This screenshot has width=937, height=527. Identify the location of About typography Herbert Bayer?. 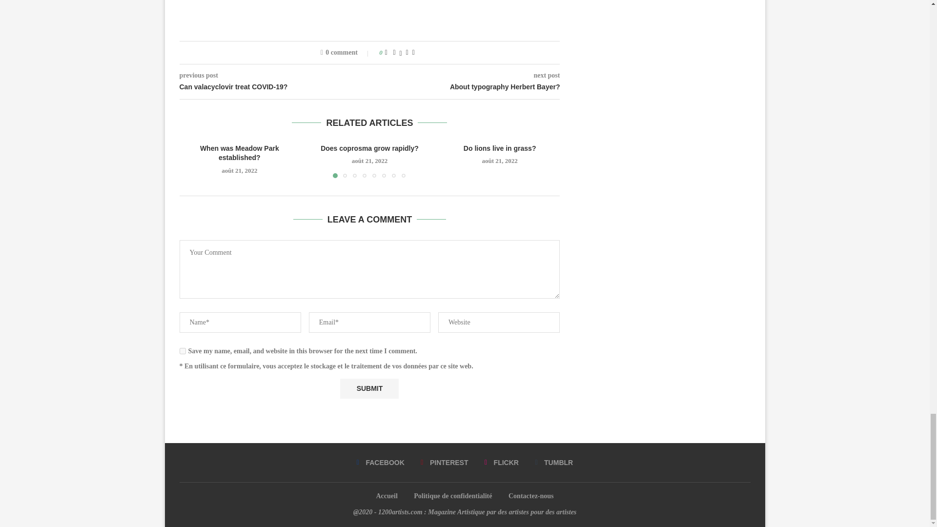
(465, 87).